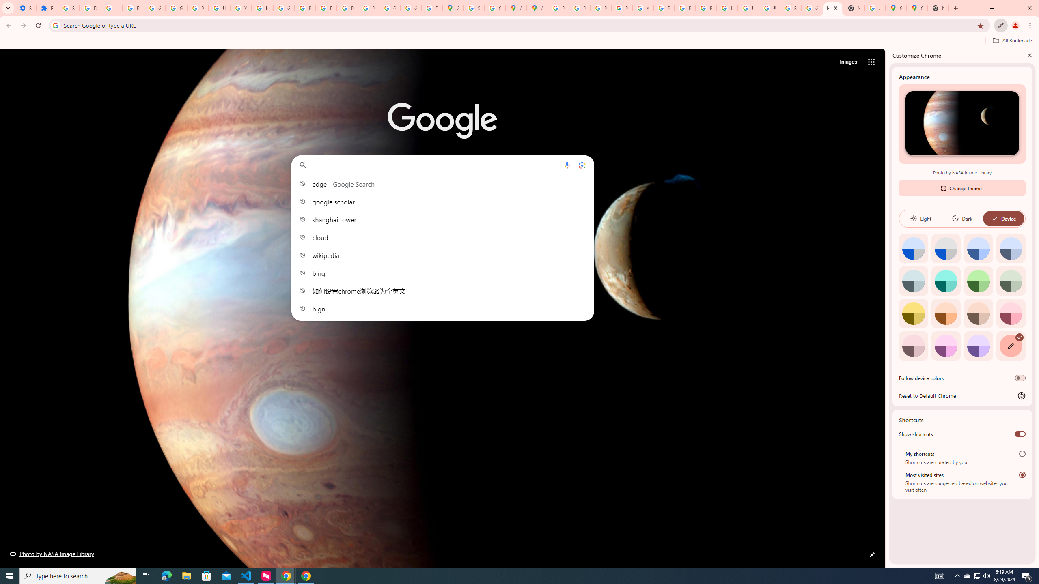  What do you see at coordinates (262, 8) in the screenshot?
I see `https://scholar.google.com/` at bounding box center [262, 8].